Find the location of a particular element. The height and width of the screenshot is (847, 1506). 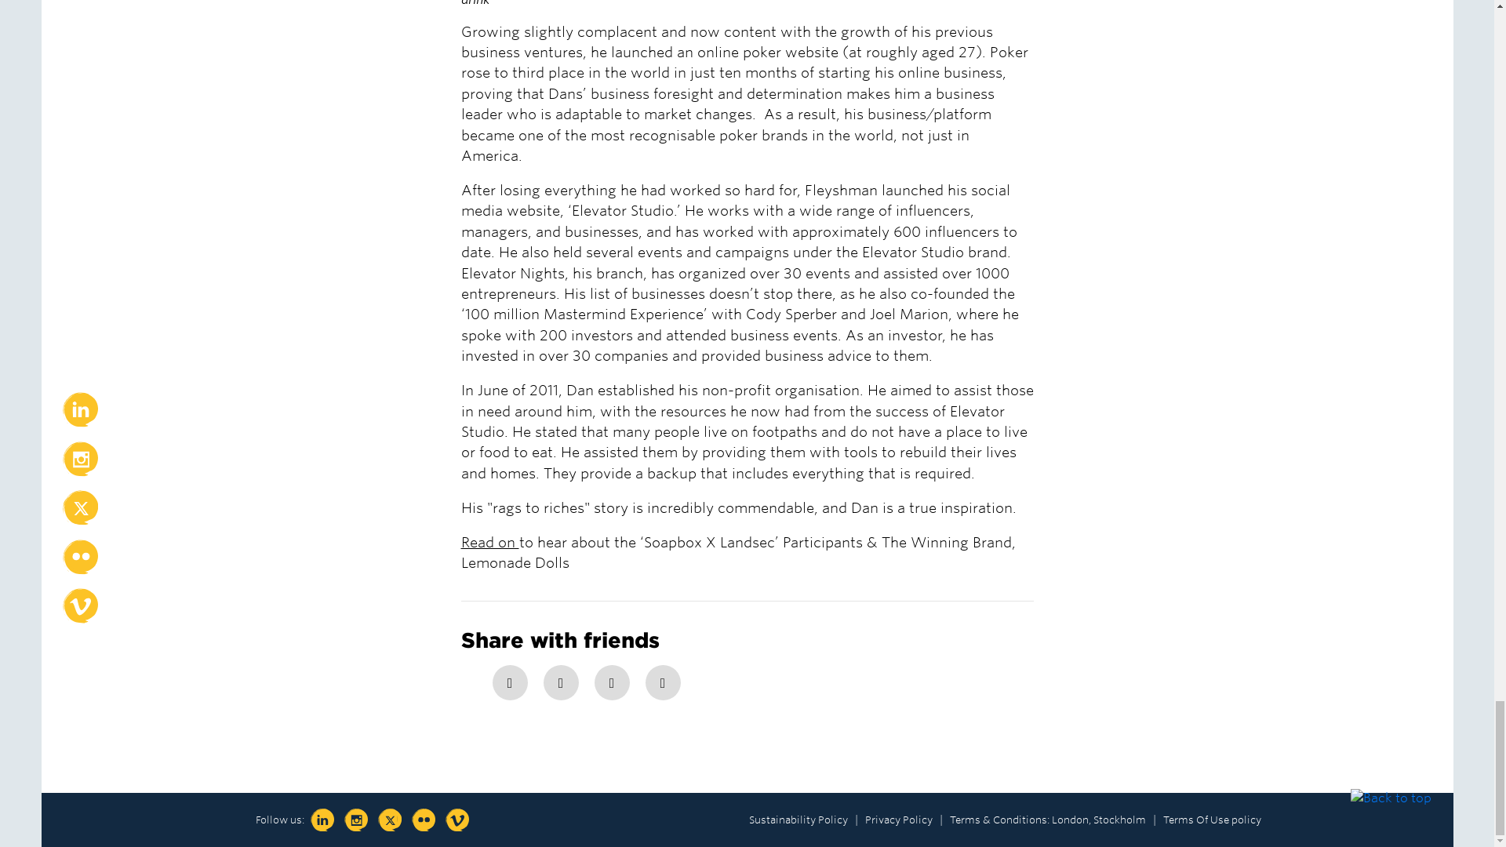

Stockholm is located at coordinates (1119, 820).